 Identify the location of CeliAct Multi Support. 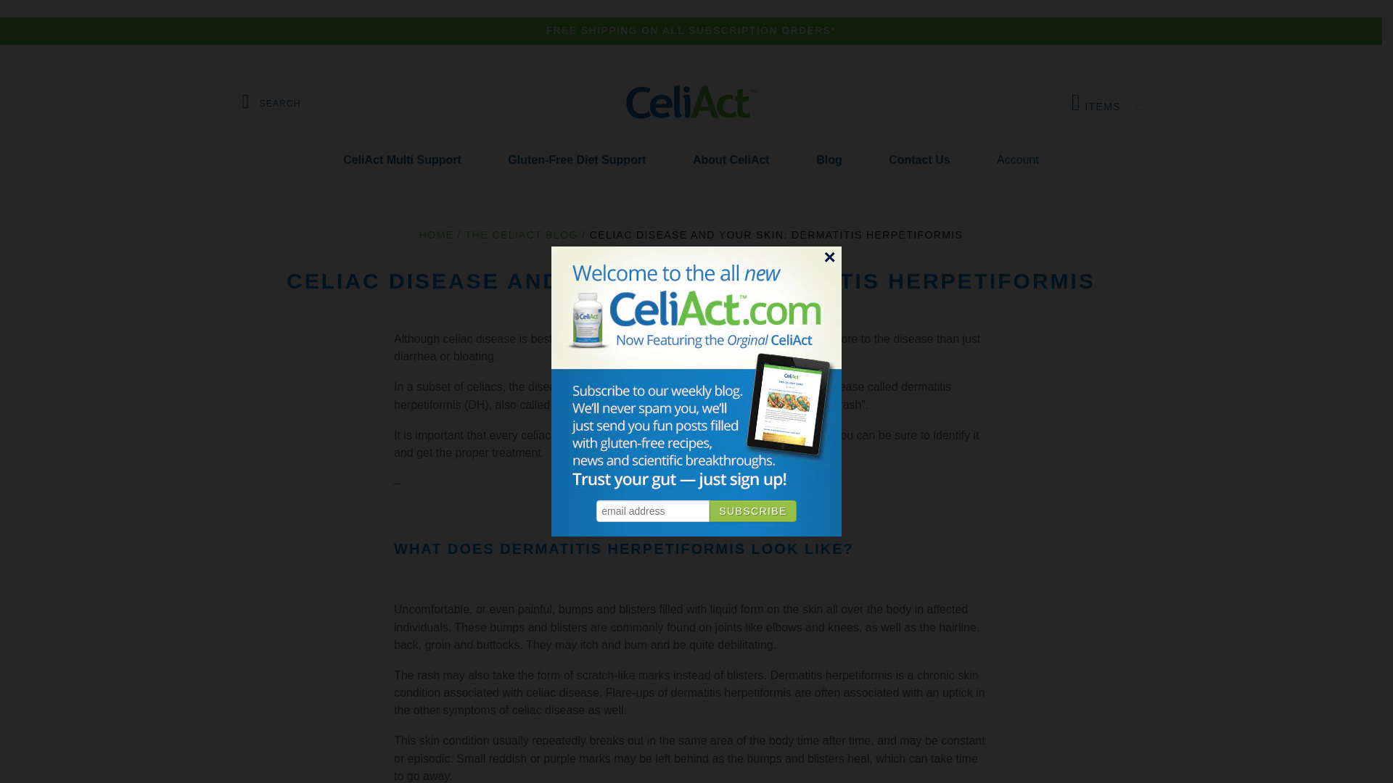
(402, 160).